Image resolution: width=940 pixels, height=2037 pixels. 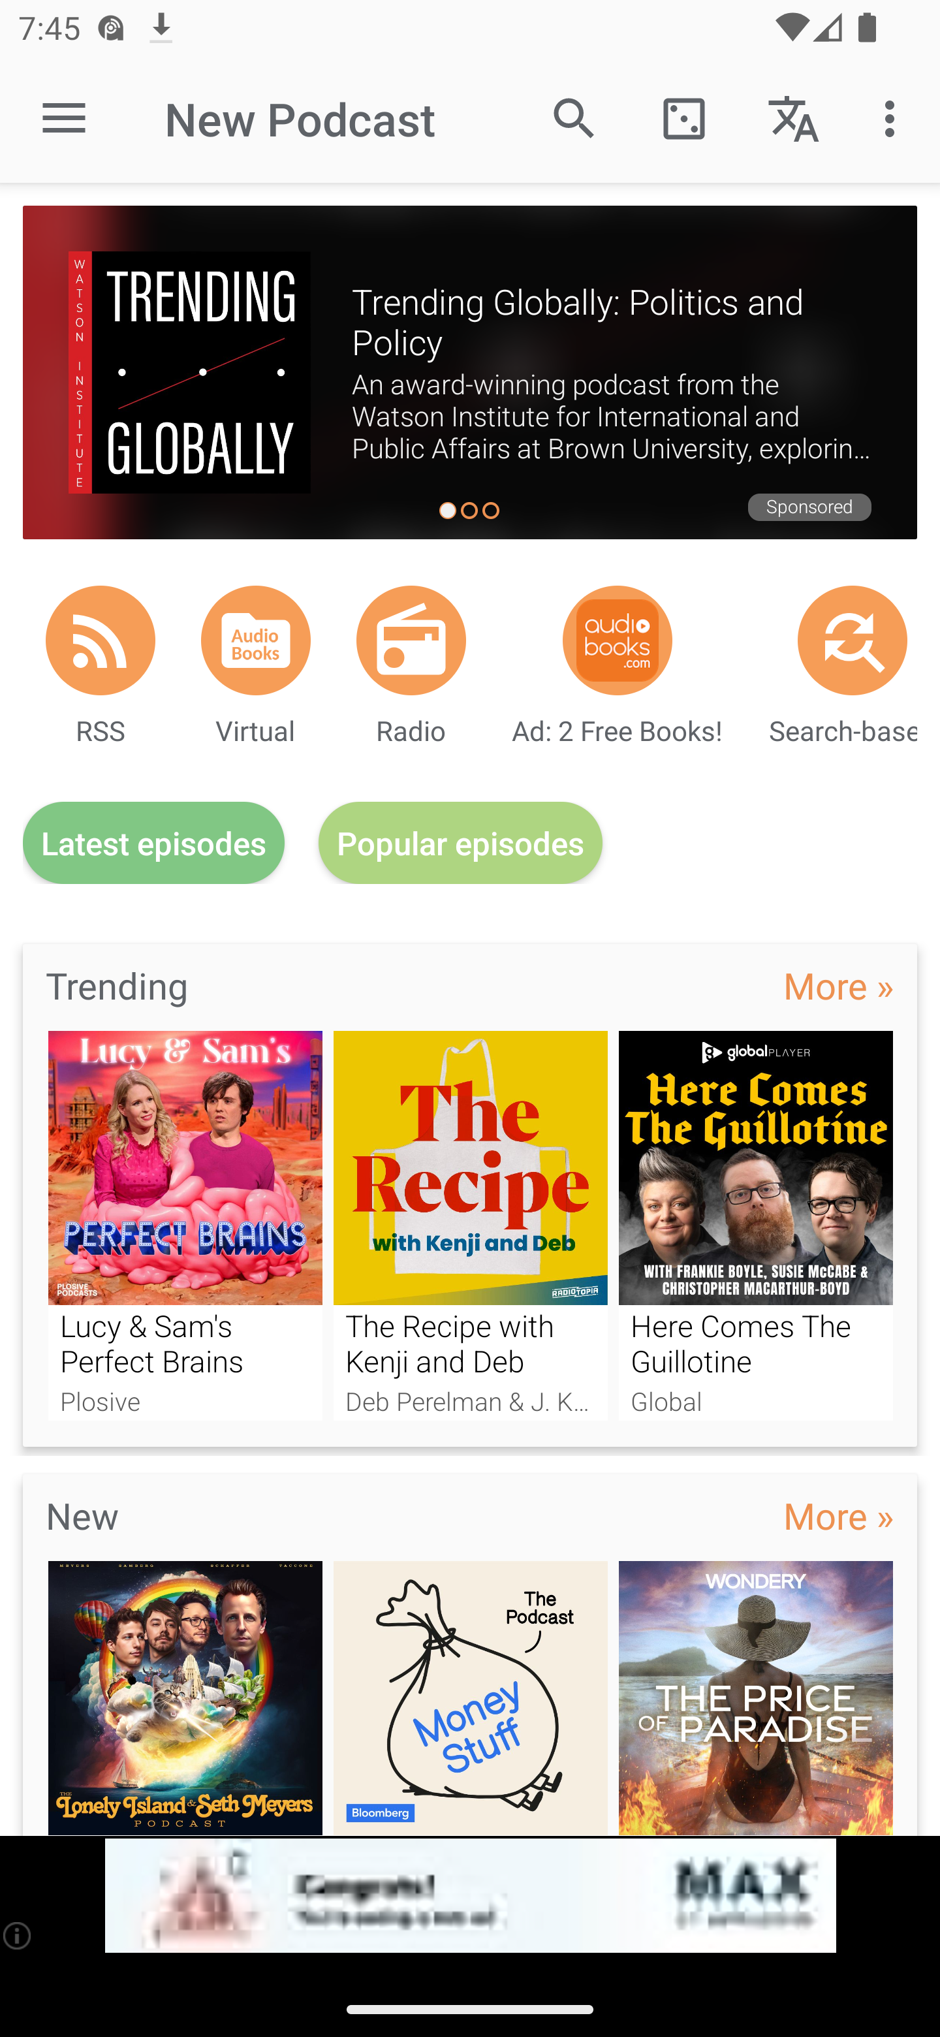 What do you see at coordinates (411, 640) in the screenshot?
I see `Radio` at bounding box center [411, 640].